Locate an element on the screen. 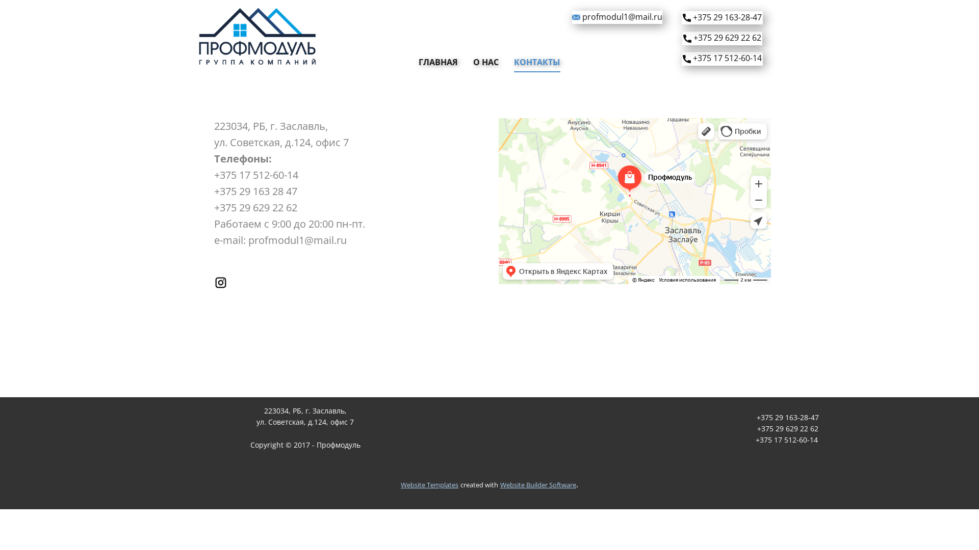 The width and height of the screenshot is (979, 550). Website Builder Software is located at coordinates (538, 485).